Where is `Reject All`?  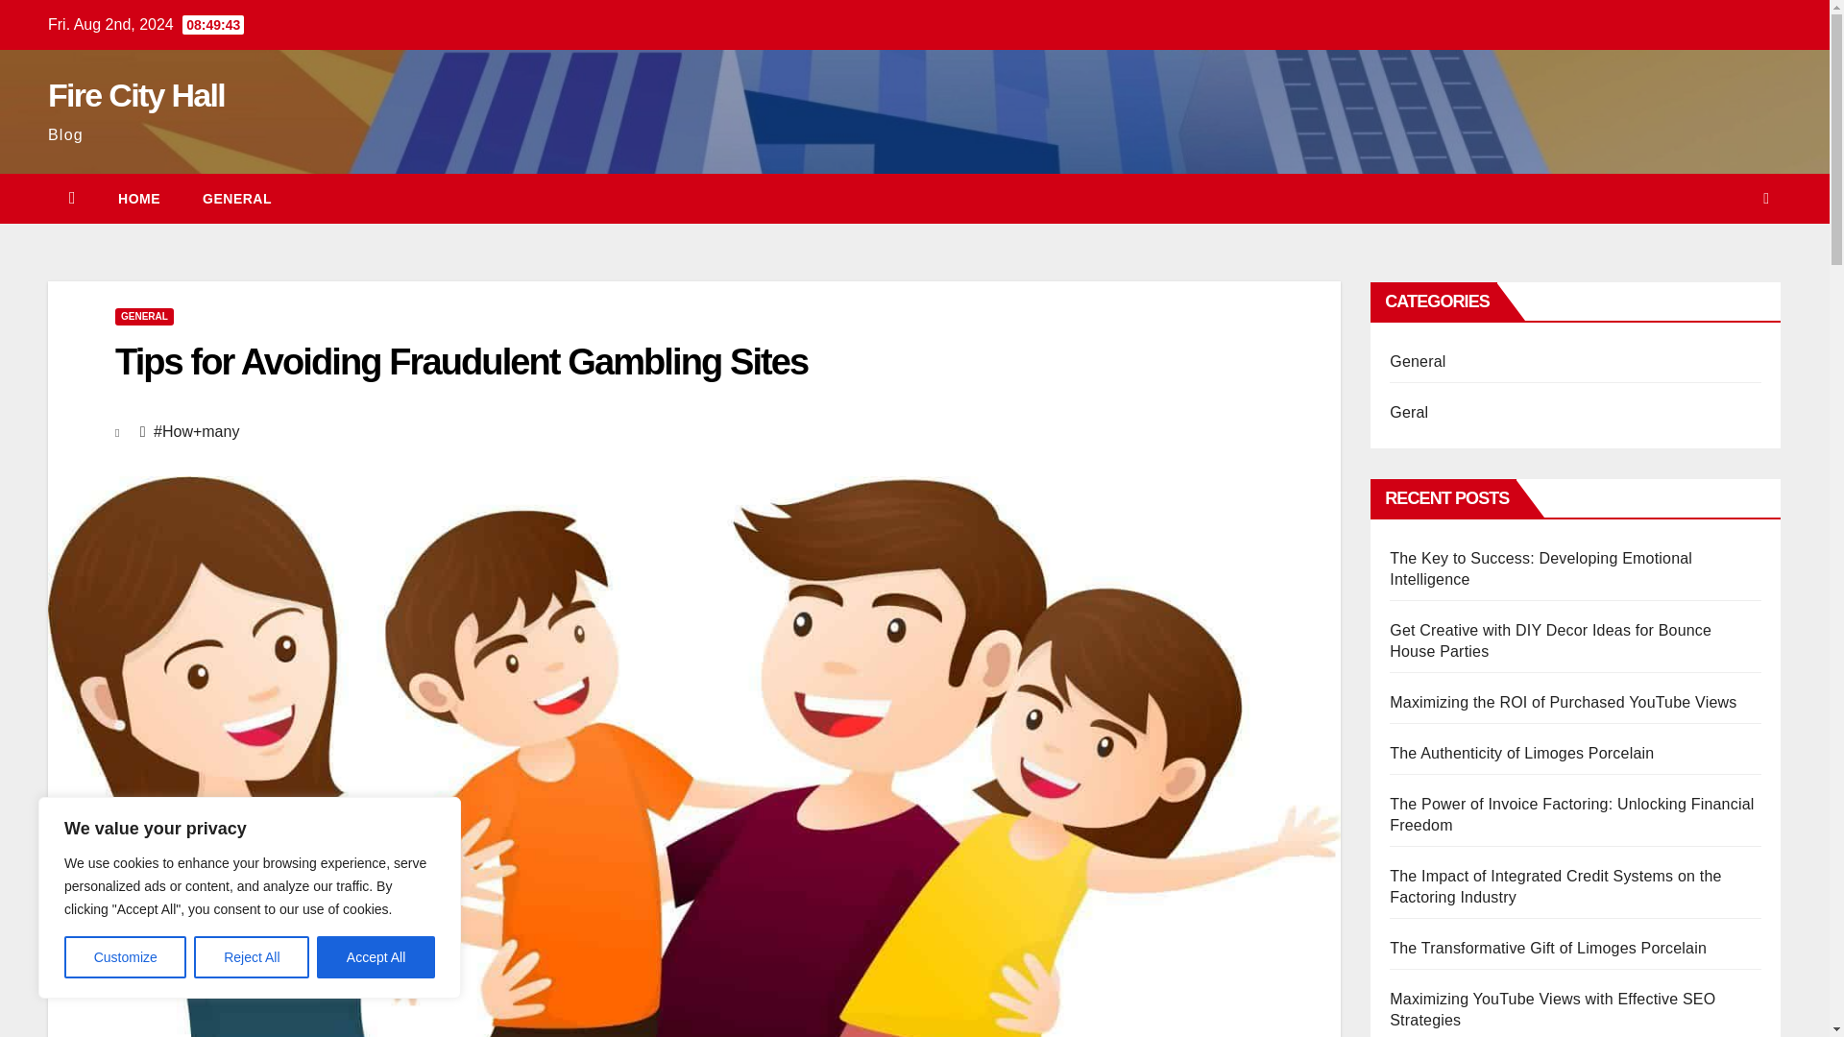
Reject All is located at coordinates (252, 957).